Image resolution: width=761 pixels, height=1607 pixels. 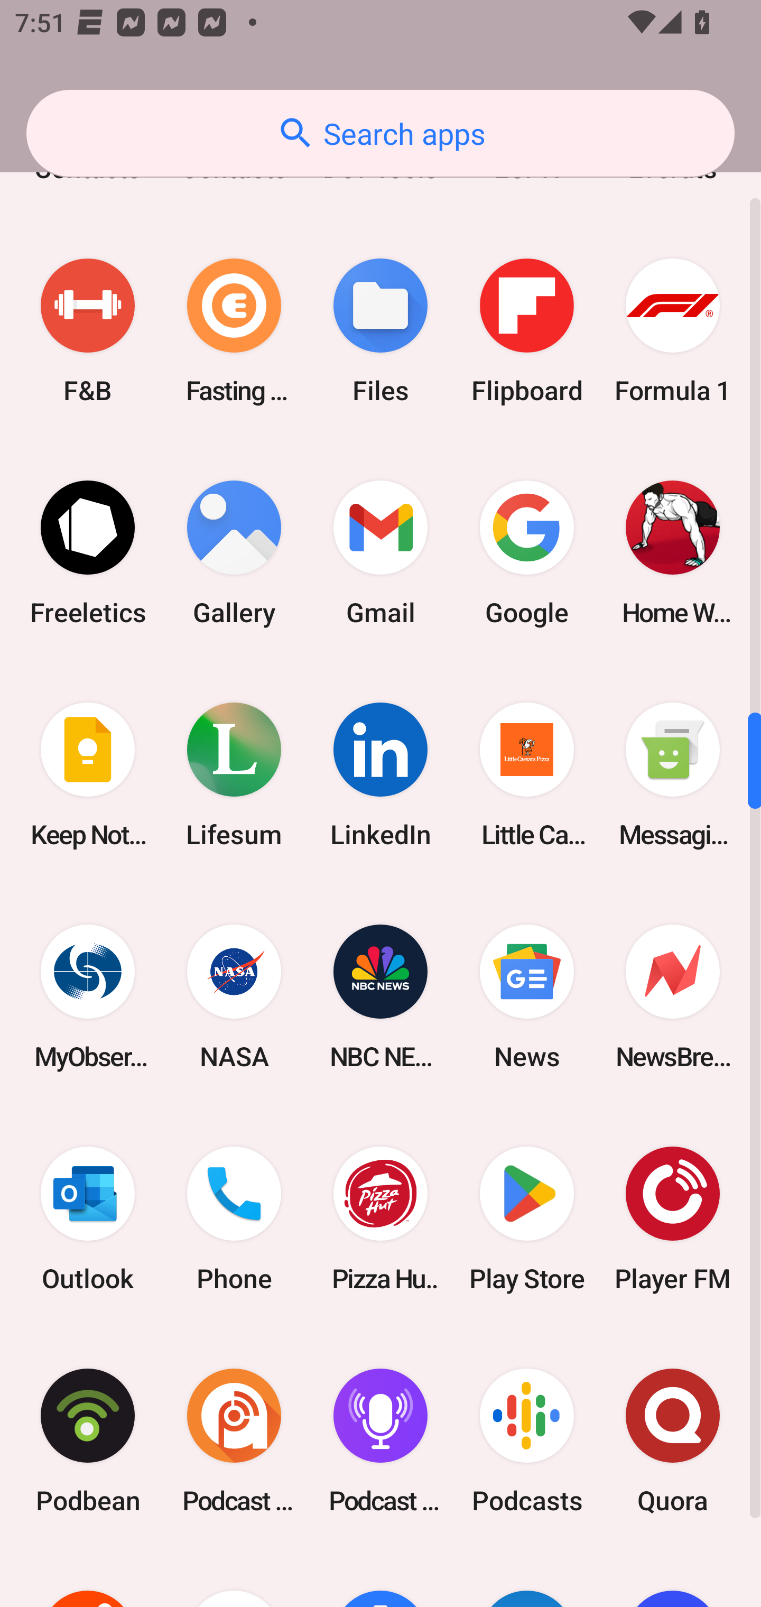 What do you see at coordinates (380, 1219) in the screenshot?
I see `Pizza Hut HK & Macau` at bounding box center [380, 1219].